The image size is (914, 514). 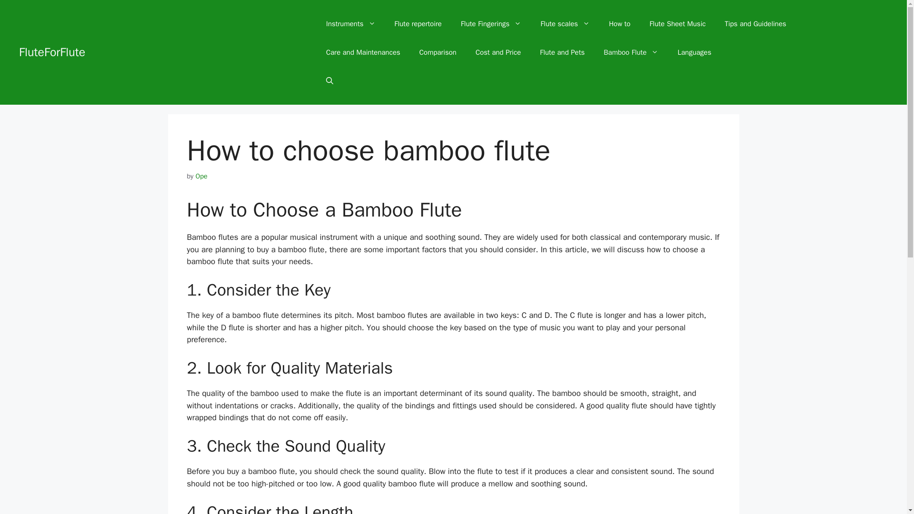 I want to click on Bamboo Flute, so click(x=631, y=52).